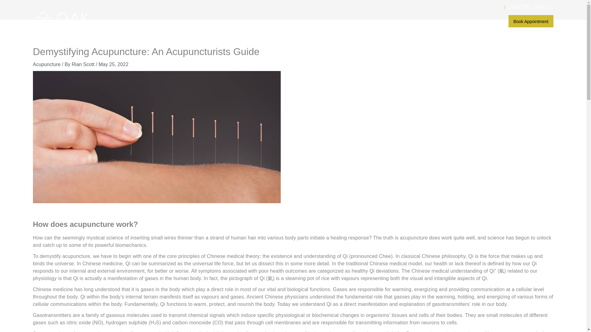  Describe the element at coordinates (368, 21) in the screenshot. I see `About` at that location.